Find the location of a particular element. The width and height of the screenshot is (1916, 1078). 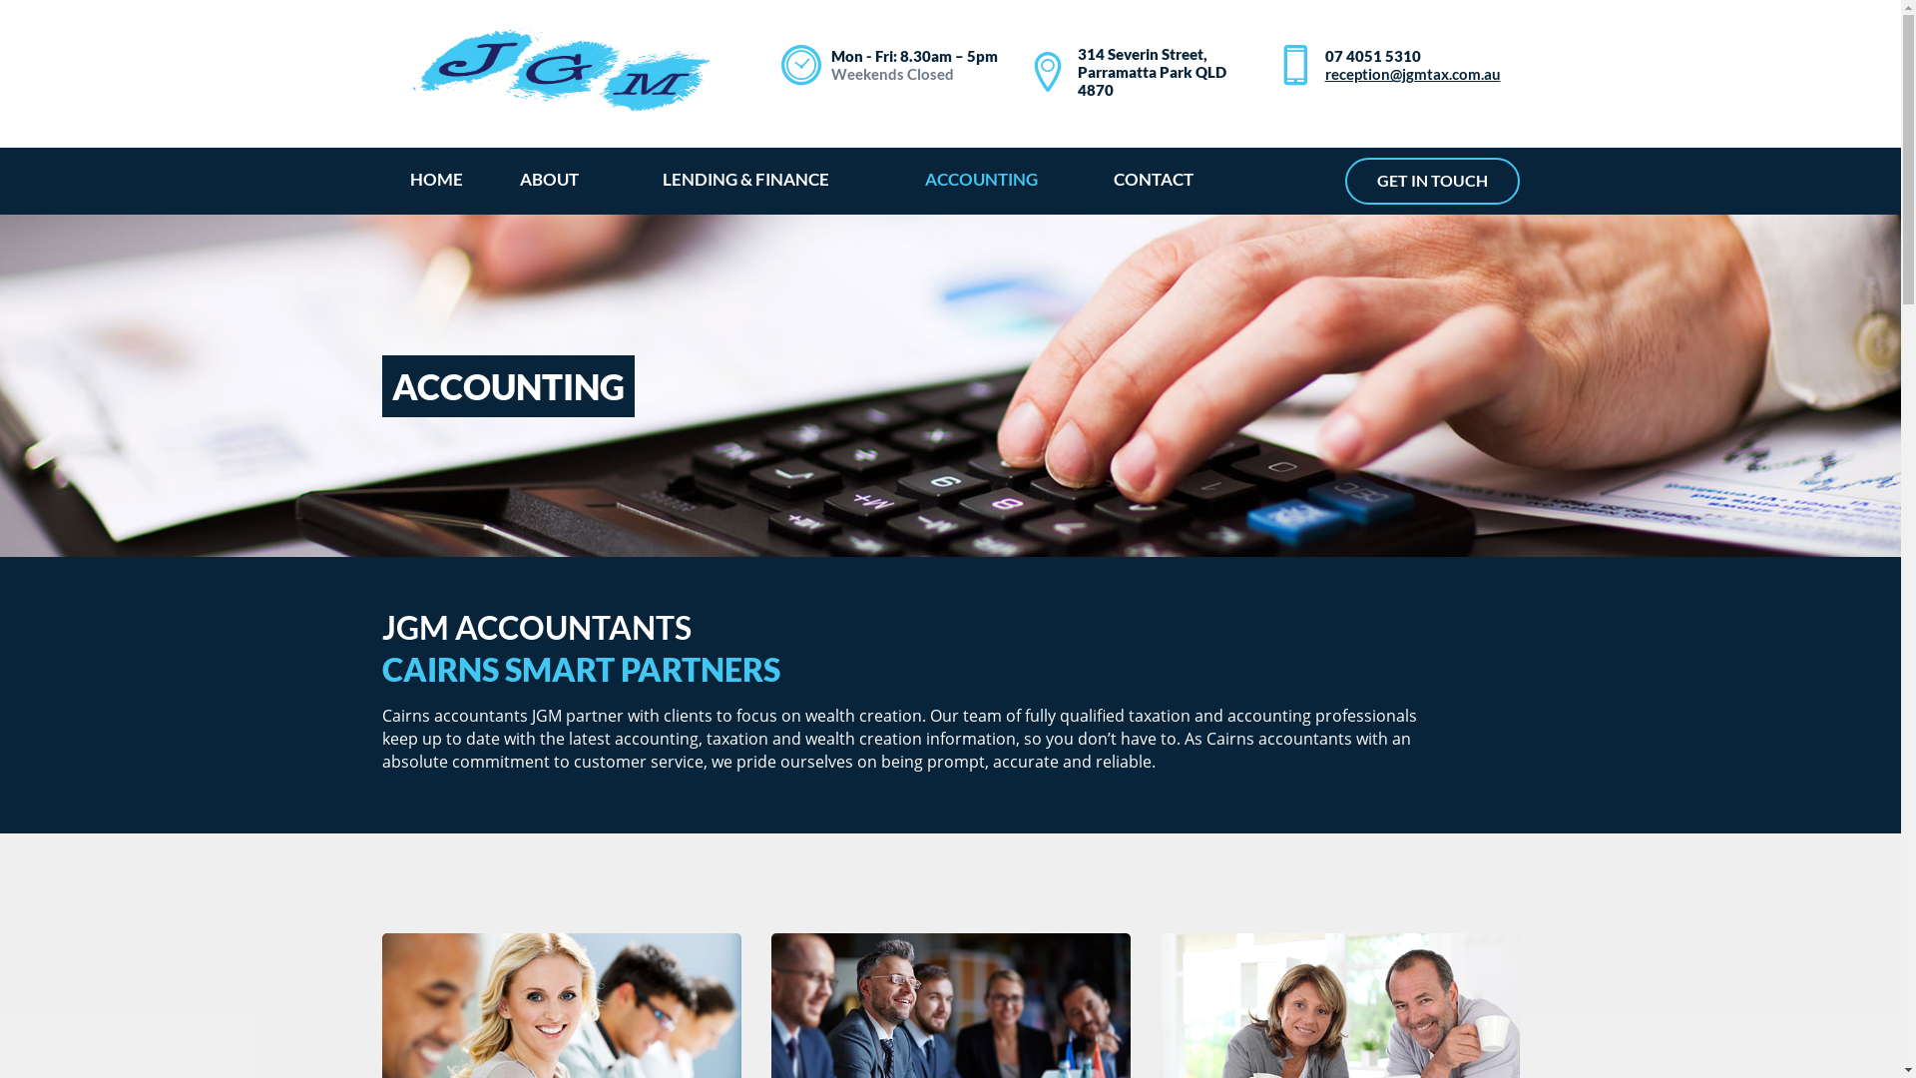

LENDING & FINANCE is located at coordinates (746, 180).